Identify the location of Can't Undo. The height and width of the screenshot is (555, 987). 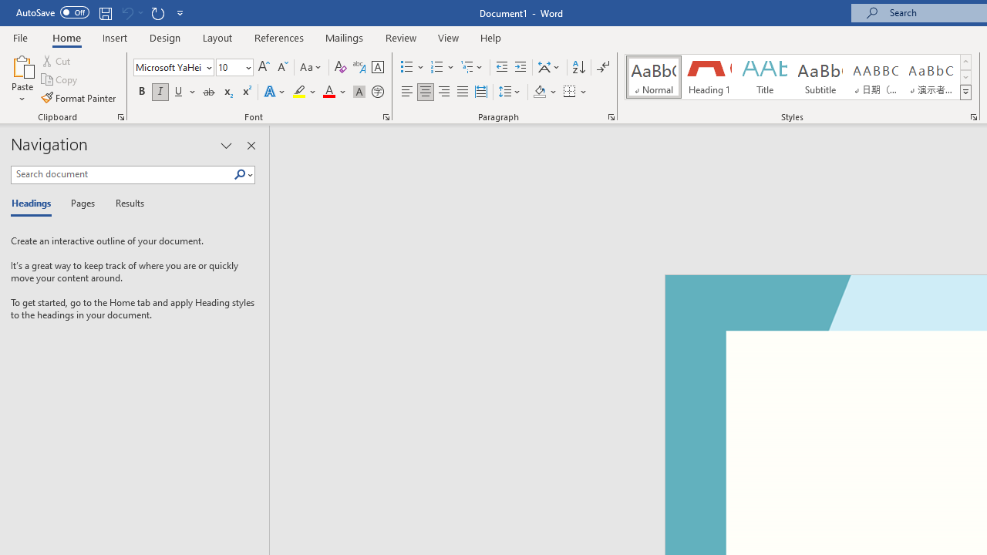
(126, 12).